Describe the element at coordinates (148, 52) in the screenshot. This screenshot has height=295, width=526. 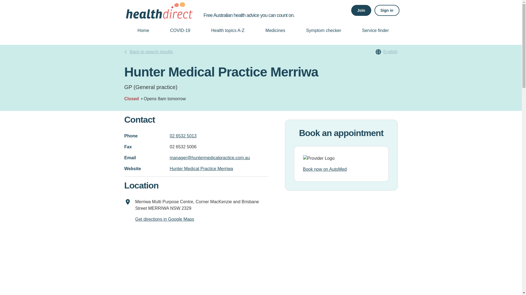
I see `Back to search results` at that location.